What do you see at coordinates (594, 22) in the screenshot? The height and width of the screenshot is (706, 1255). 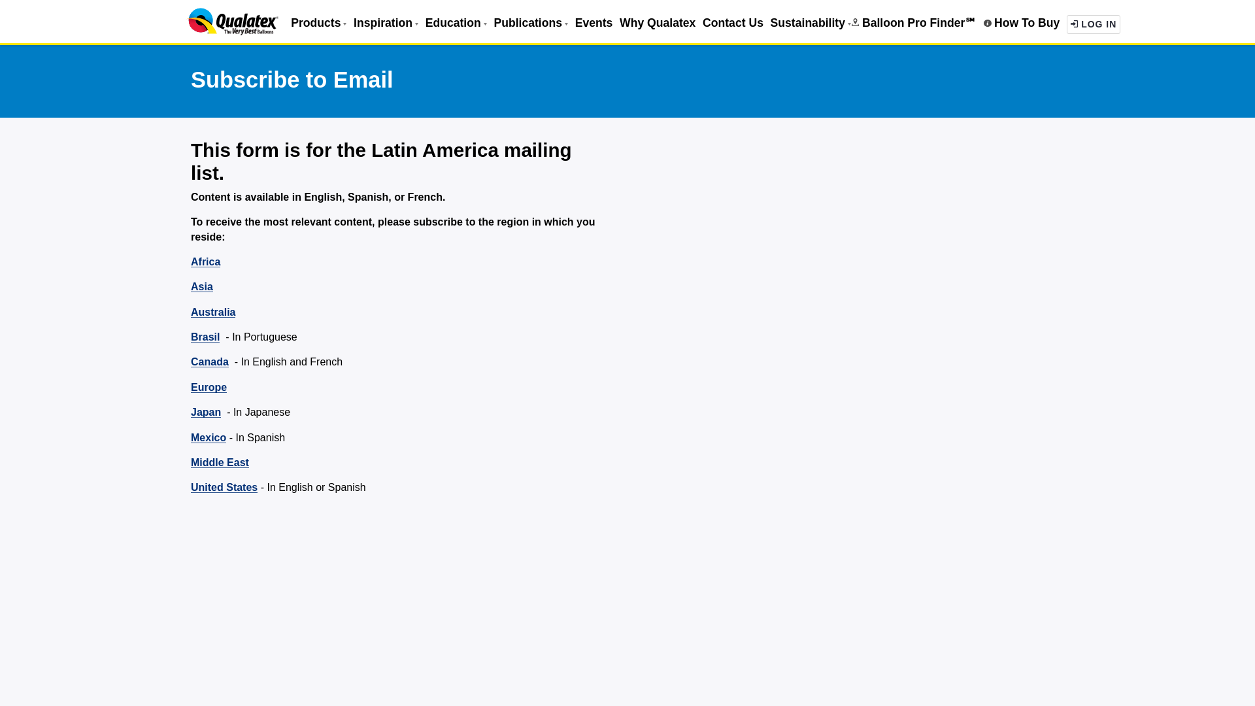 I see `Education` at bounding box center [594, 22].